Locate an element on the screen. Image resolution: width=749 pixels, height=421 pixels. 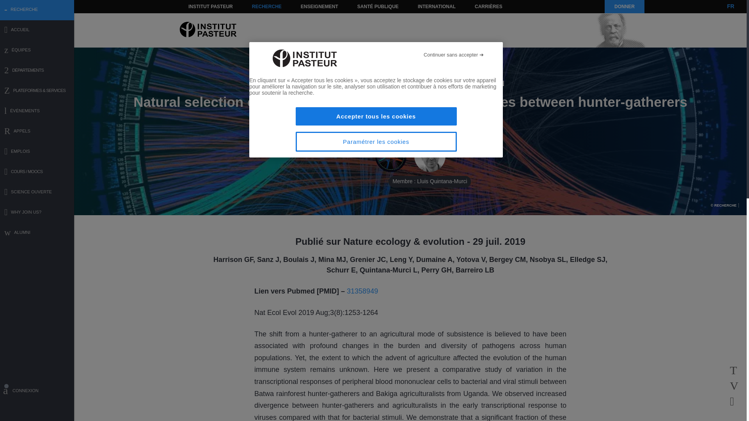
31358949 is located at coordinates (362, 291).